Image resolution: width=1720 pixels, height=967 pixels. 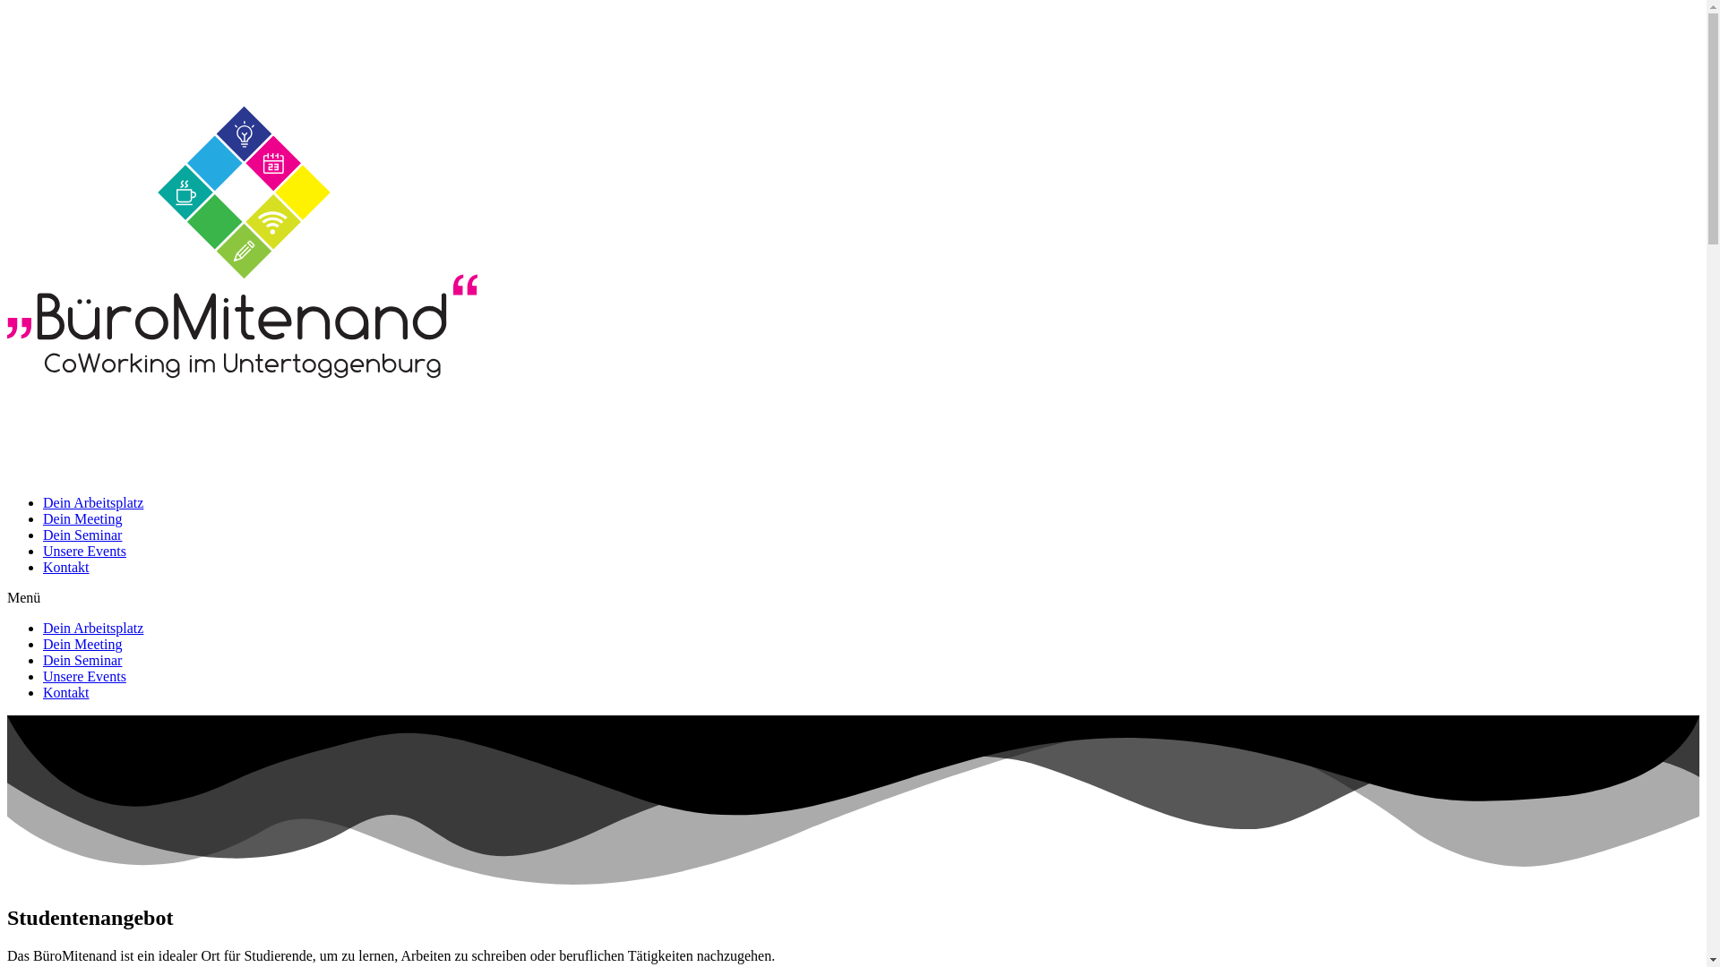 What do you see at coordinates (82, 645) in the screenshot?
I see `Dein Meeting` at bounding box center [82, 645].